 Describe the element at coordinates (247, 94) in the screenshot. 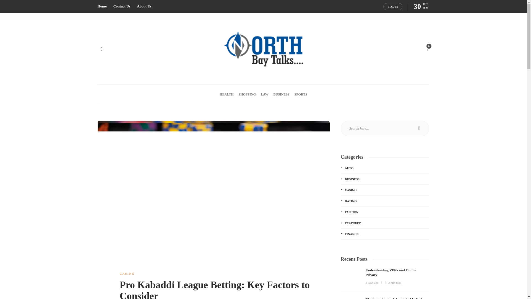

I see `SHOPPING` at that location.